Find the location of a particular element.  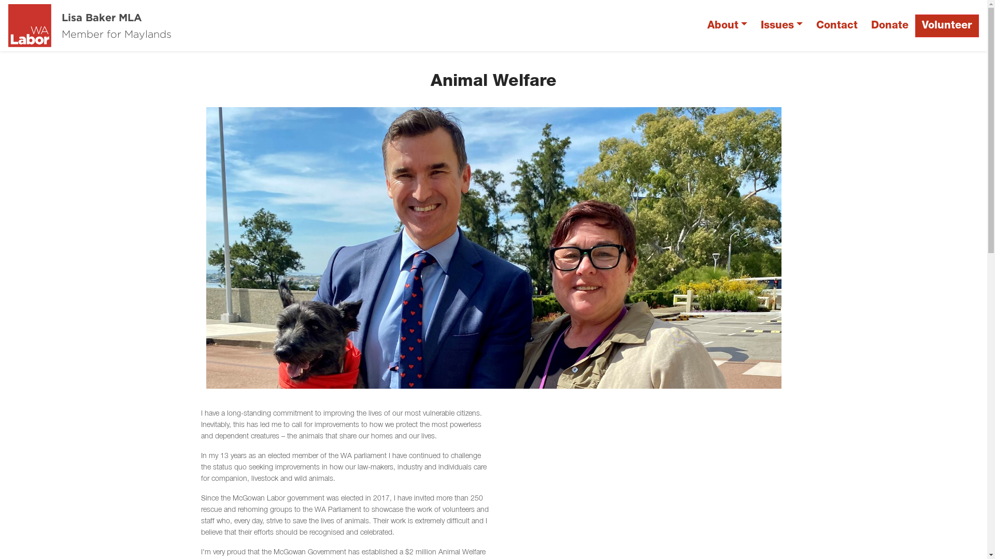

Contact is located at coordinates (837, 26).